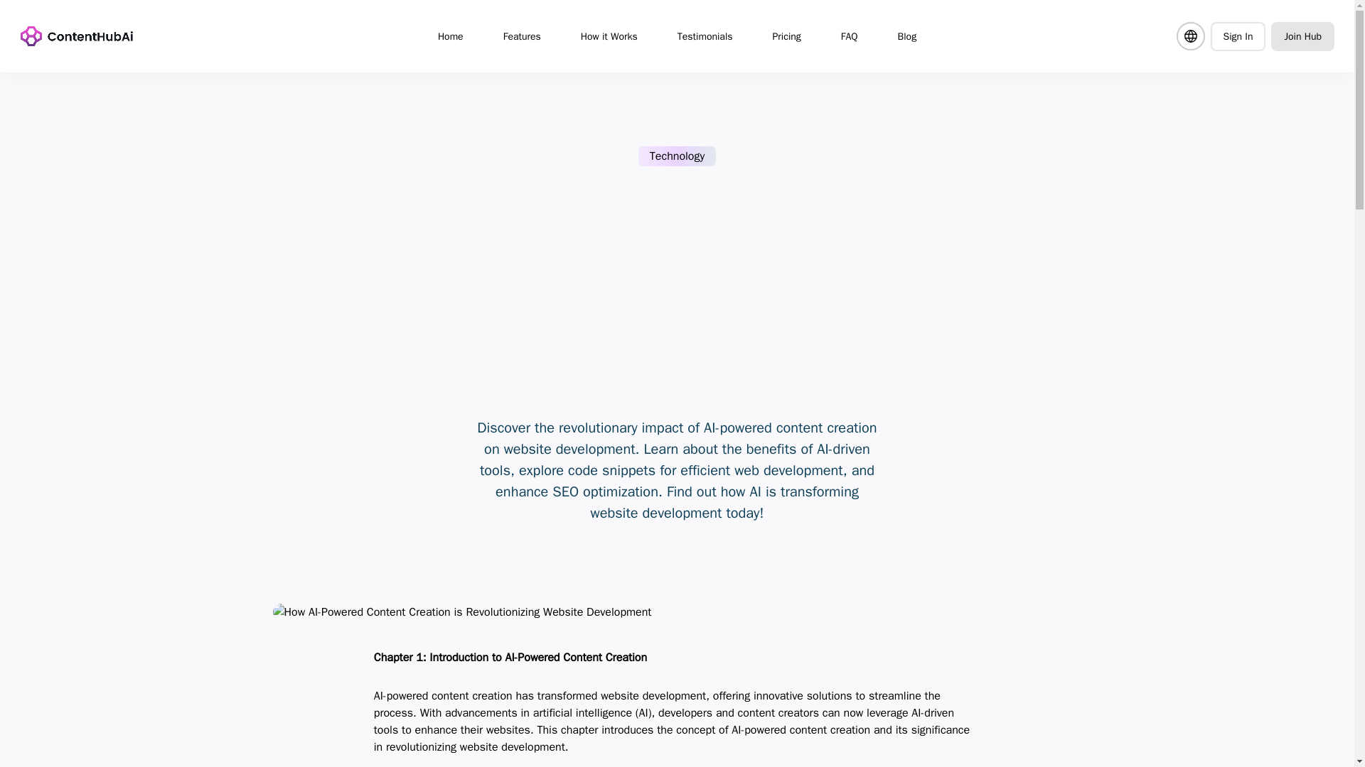 The image size is (1365, 767). I want to click on How it Works, so click(609, 36).